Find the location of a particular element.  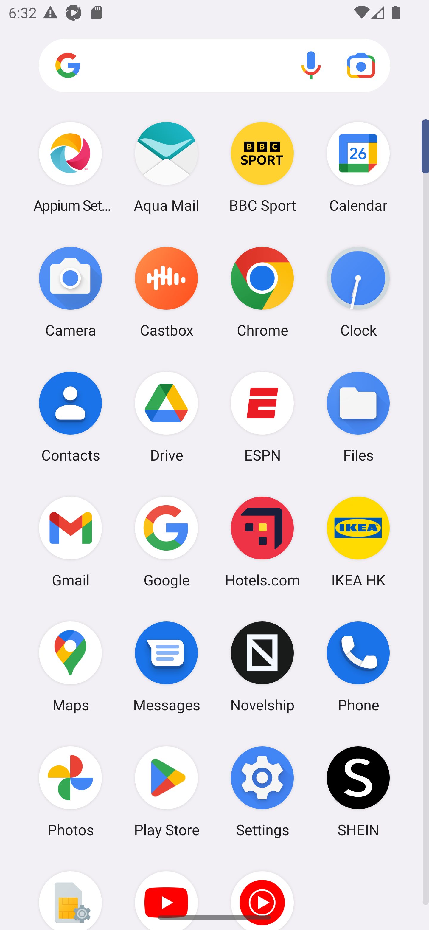

Clock is located at coordinates (358, 292).